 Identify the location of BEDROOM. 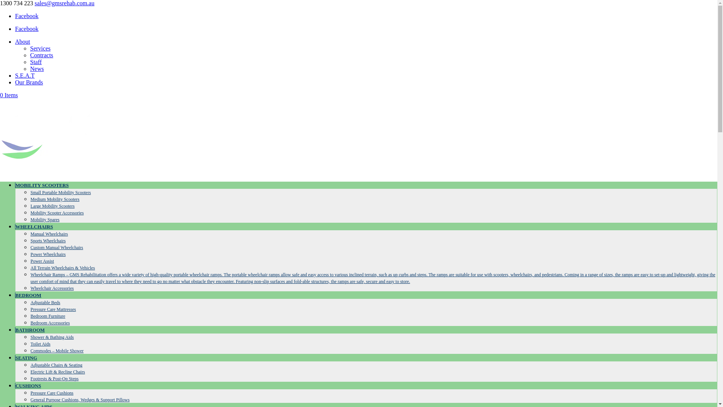
(28, 295).